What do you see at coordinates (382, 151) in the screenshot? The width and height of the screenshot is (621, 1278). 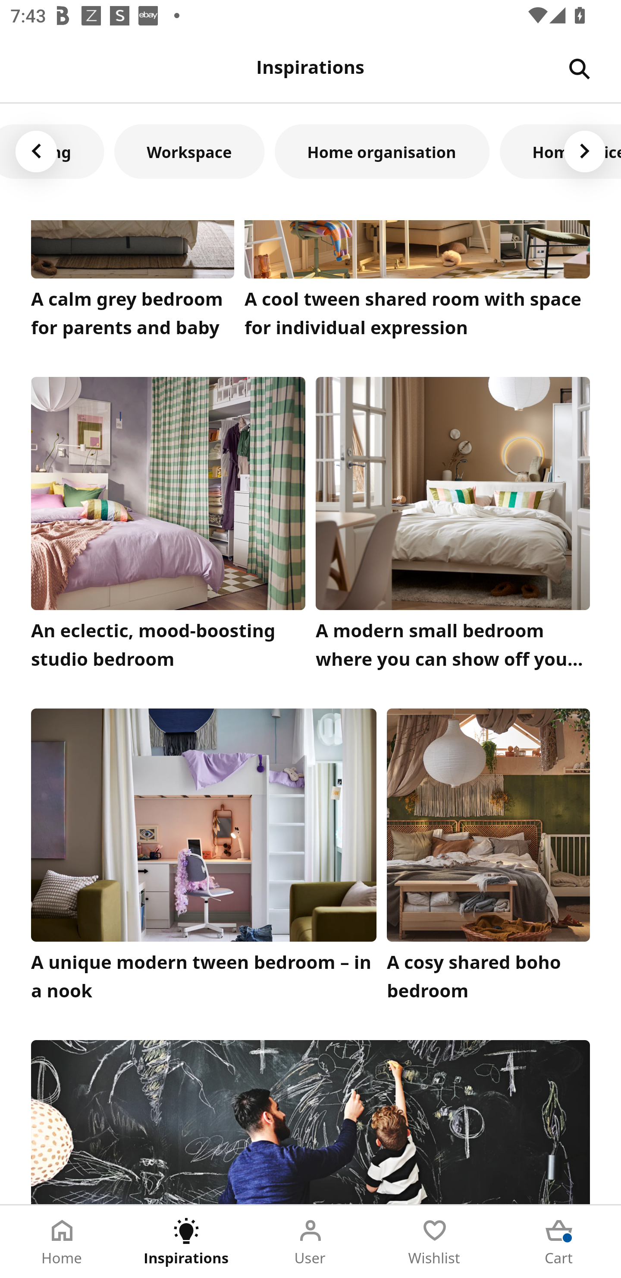 I see `Home organisation` at bounding box center [382, 151].